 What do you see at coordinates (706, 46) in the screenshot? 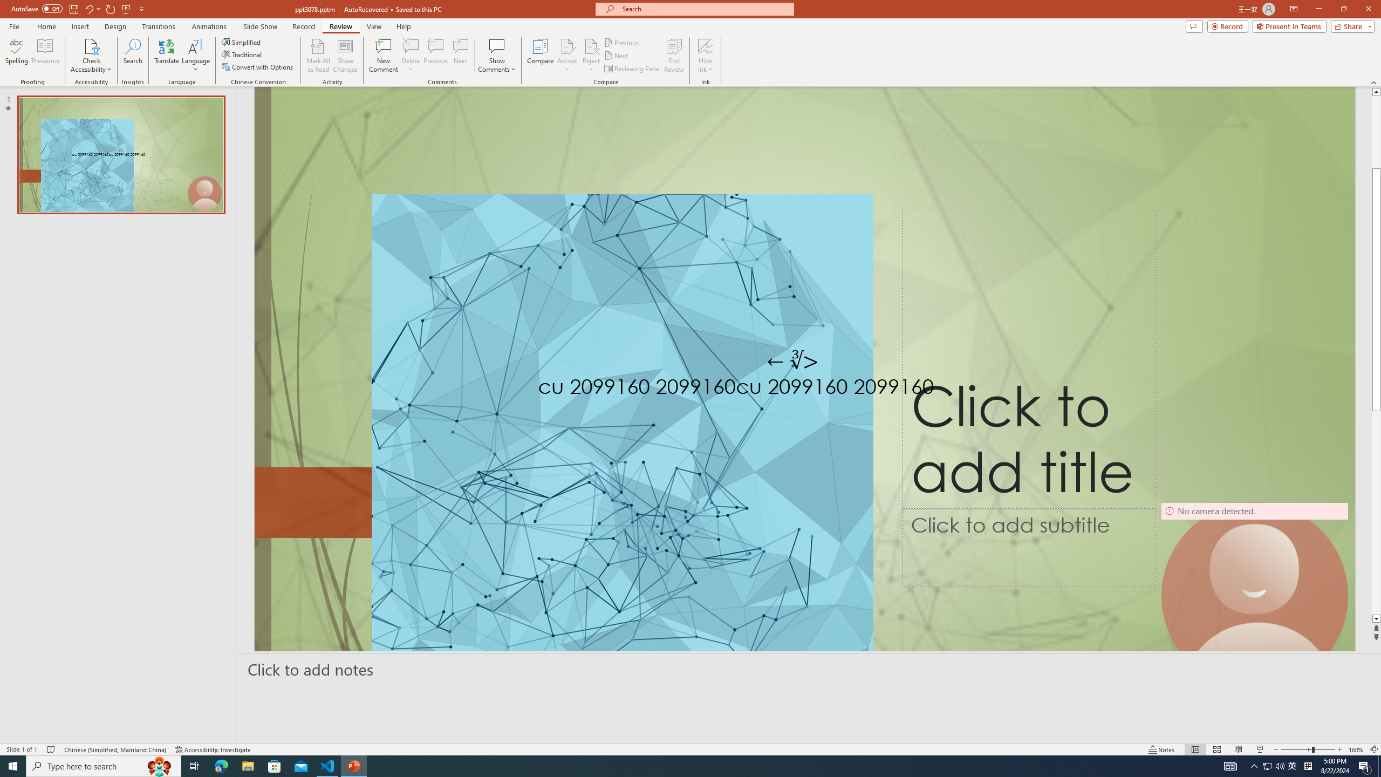
I see `Hide Ink` at bounding box center [706, 46].